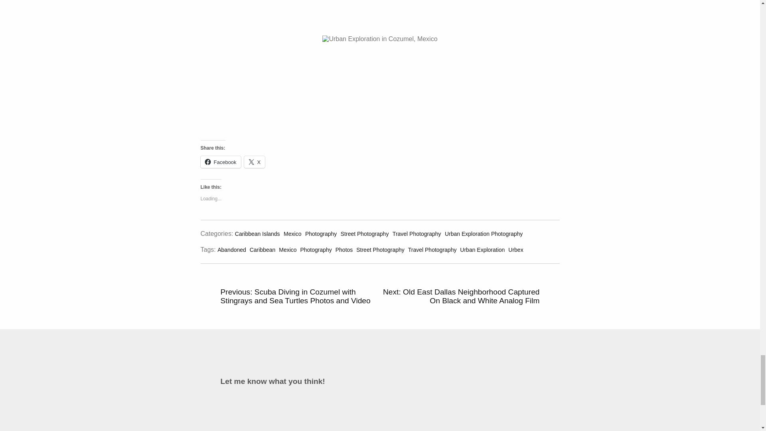 The image size is (766, 431). I want to click on Travel Photography, so click(433, 249).